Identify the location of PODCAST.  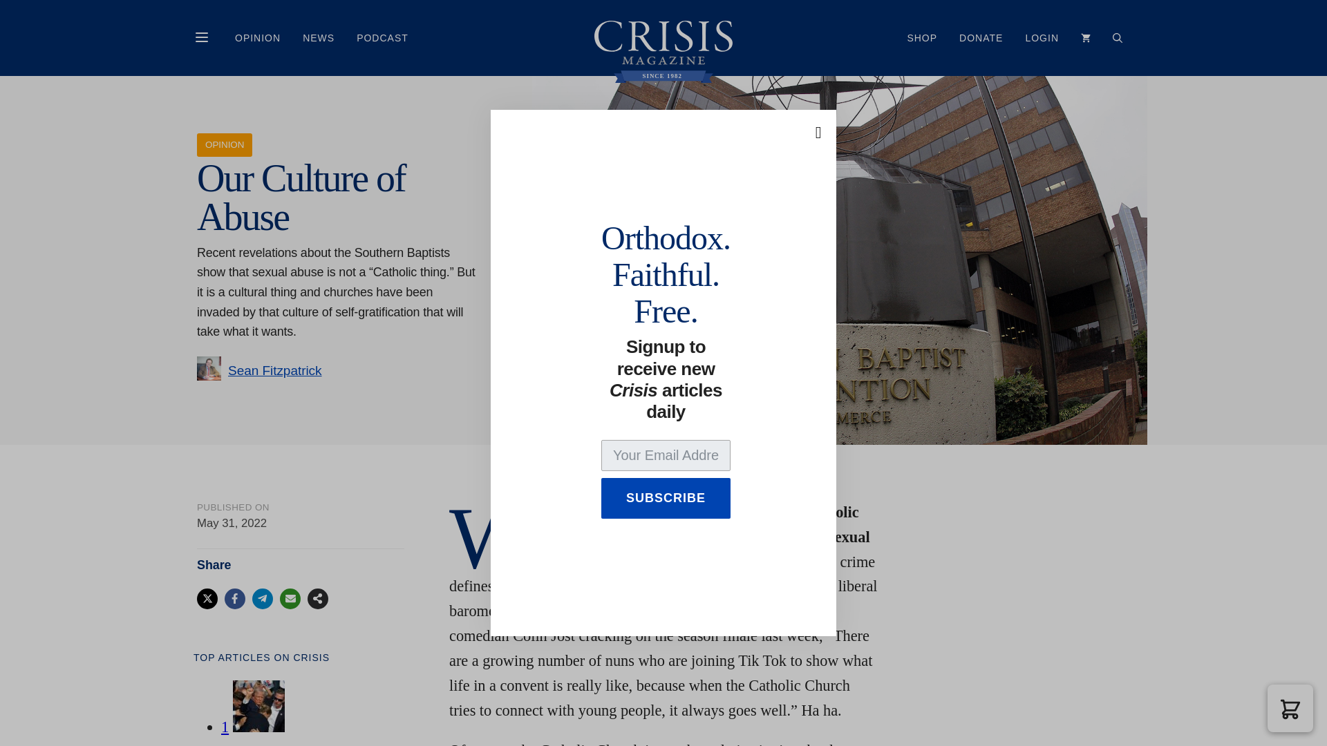
(382, 37).